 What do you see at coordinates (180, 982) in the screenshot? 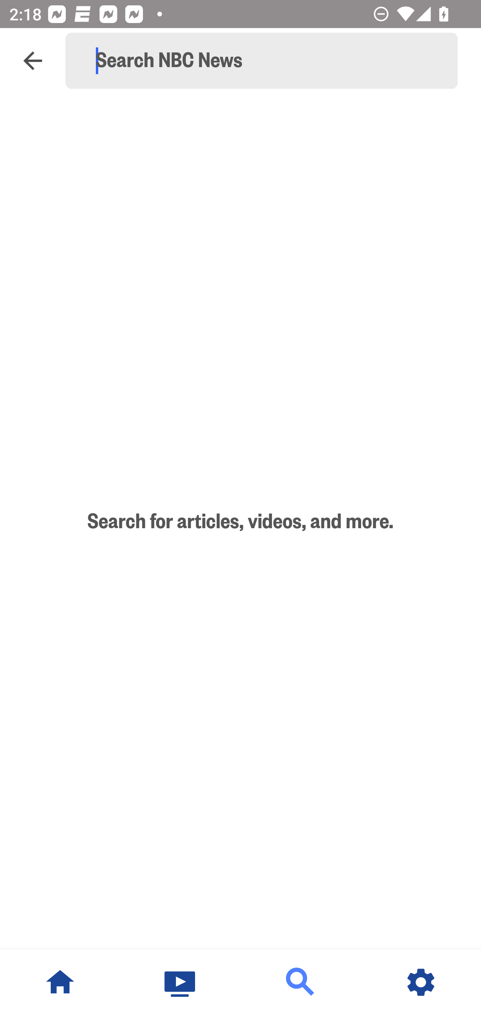
I see `Watch` at bounding box center [180, 982].